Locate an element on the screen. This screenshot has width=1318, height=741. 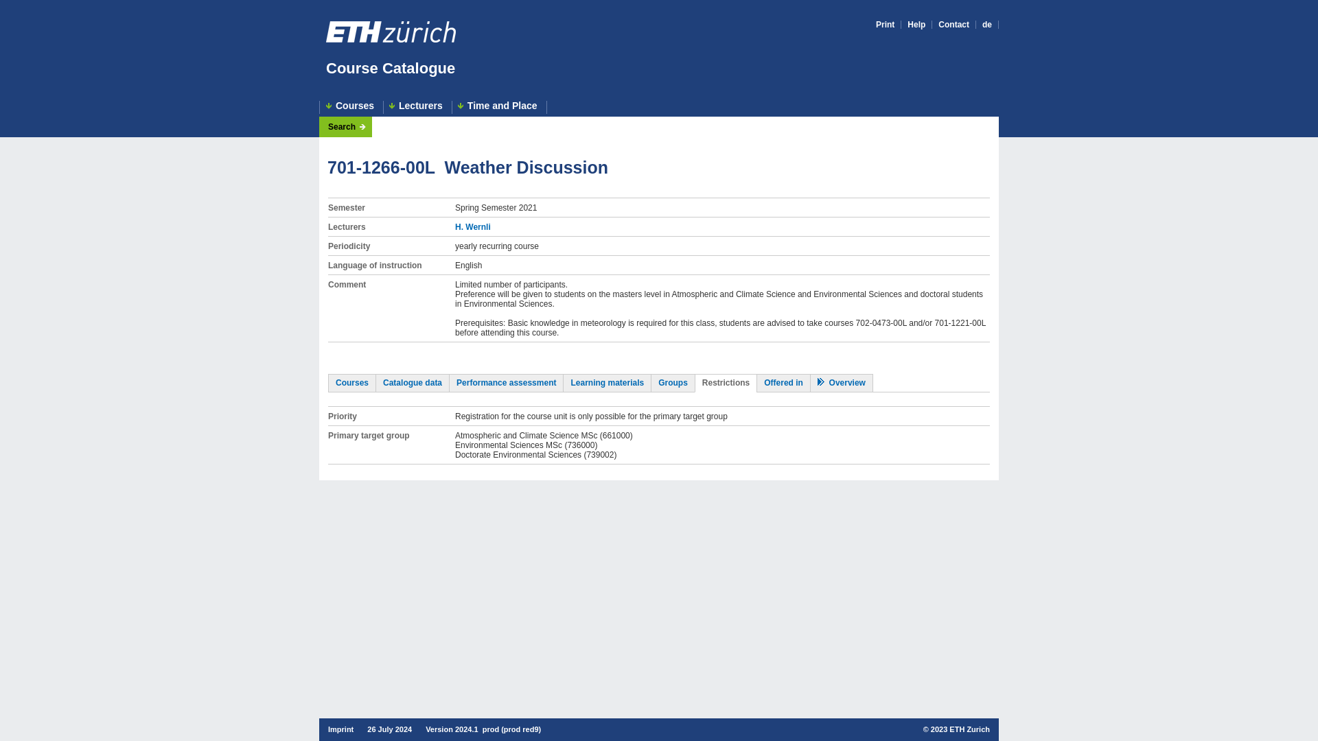
Course Catalogue is located at coordinates (390, 69).